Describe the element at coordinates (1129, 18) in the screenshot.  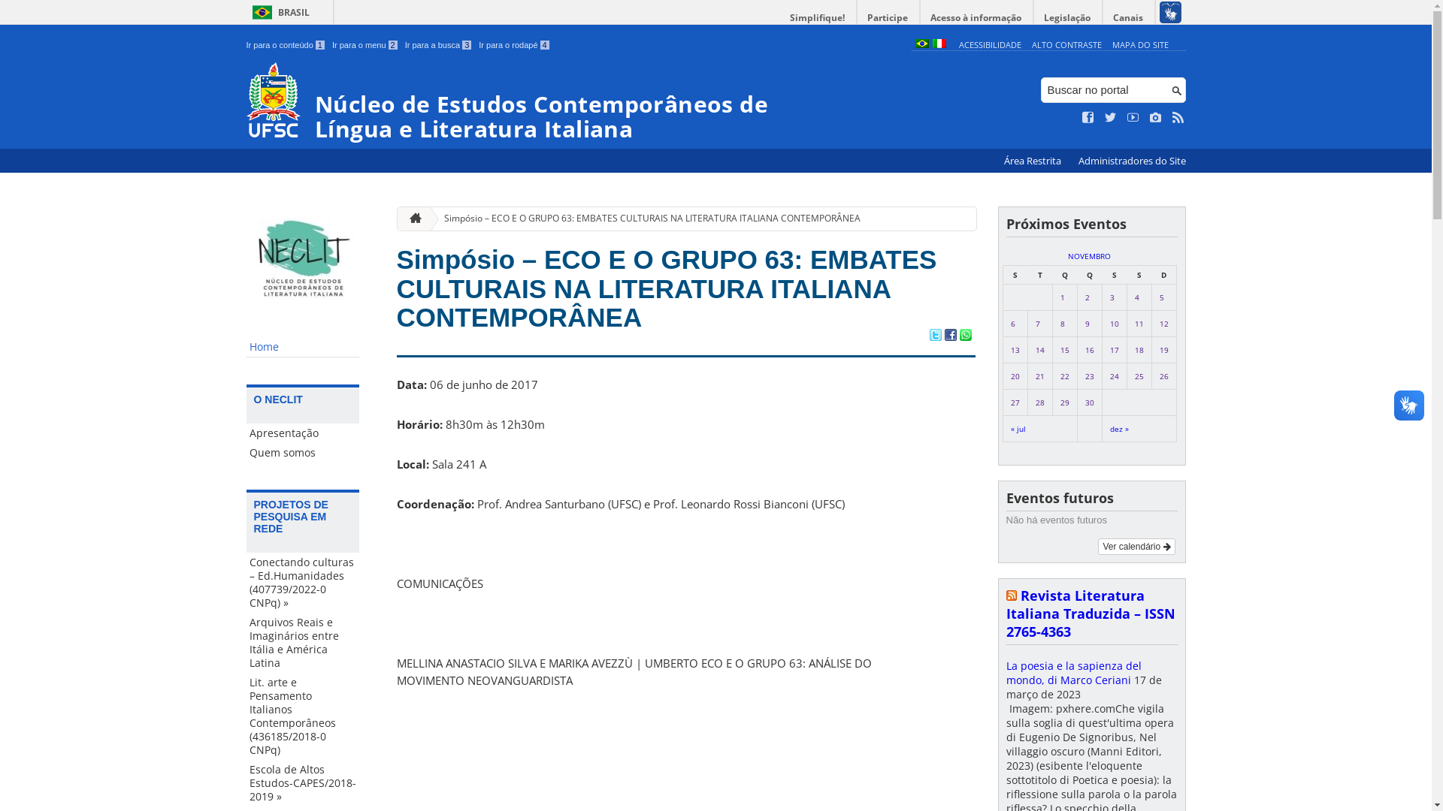
I see `Canais` at that location.